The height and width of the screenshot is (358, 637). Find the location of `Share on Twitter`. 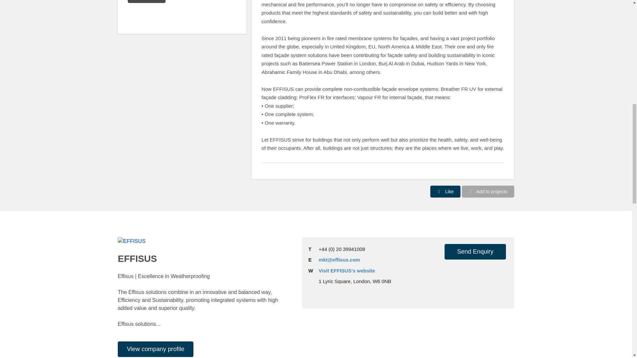

Share on Twitter is located at coordinates (146, 15).